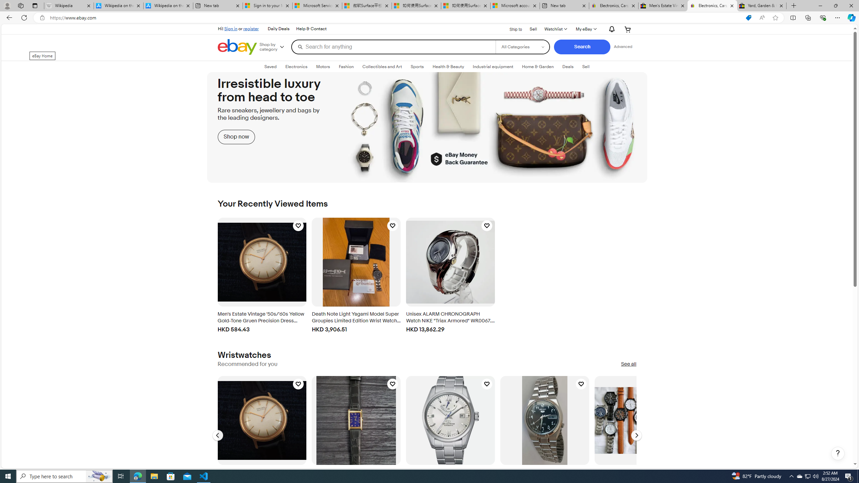 The height and width of the screenshot is (483, 859). I want to click on ElectronicsExpand: Electronics, so click(296, 66).